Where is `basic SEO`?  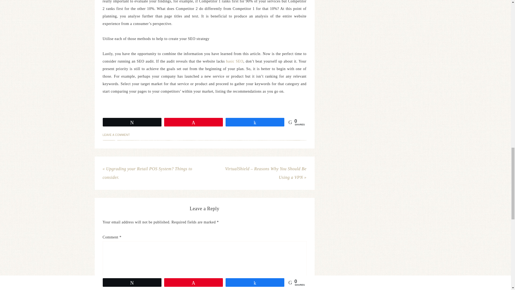
basic SEO is located at coordinates (234, 61).